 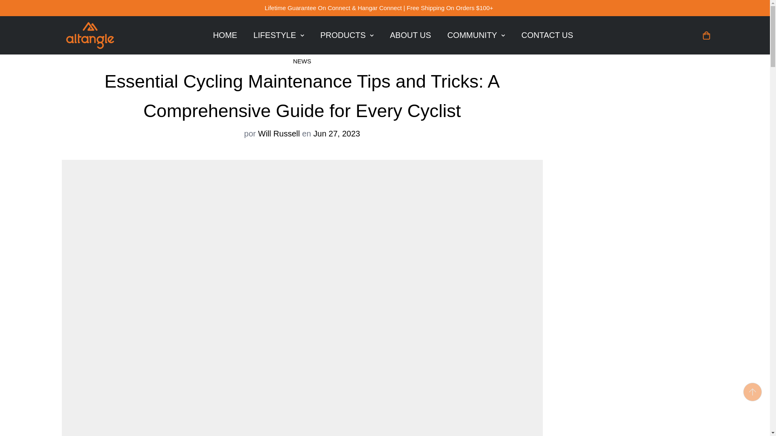 I want to click on Altangle, so click(x=393, y=35).